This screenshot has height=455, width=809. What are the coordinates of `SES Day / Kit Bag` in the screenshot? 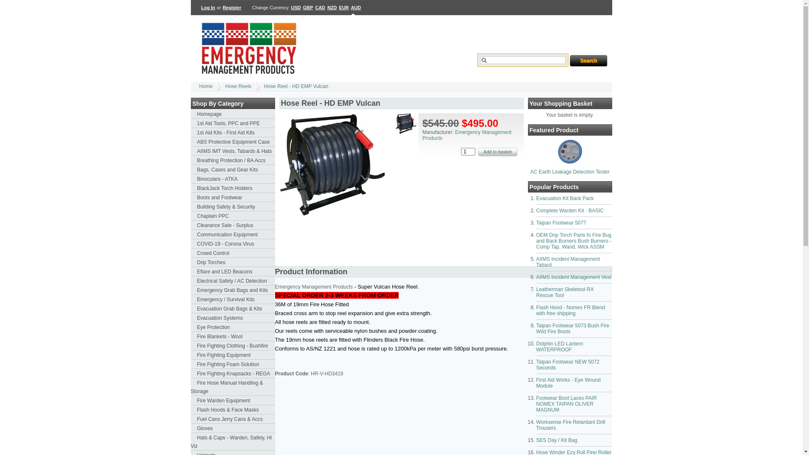 It's located at (556, 440).